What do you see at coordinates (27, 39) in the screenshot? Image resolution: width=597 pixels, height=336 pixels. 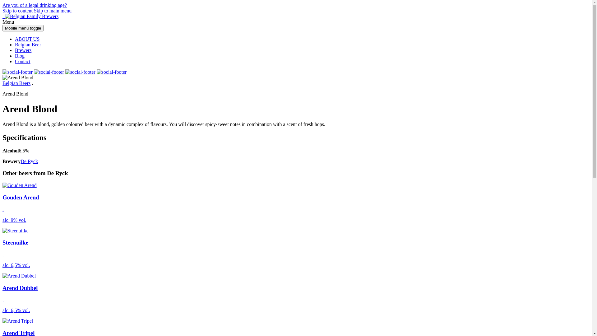 I see `ABOUT US` at bounding box center [27, 39].